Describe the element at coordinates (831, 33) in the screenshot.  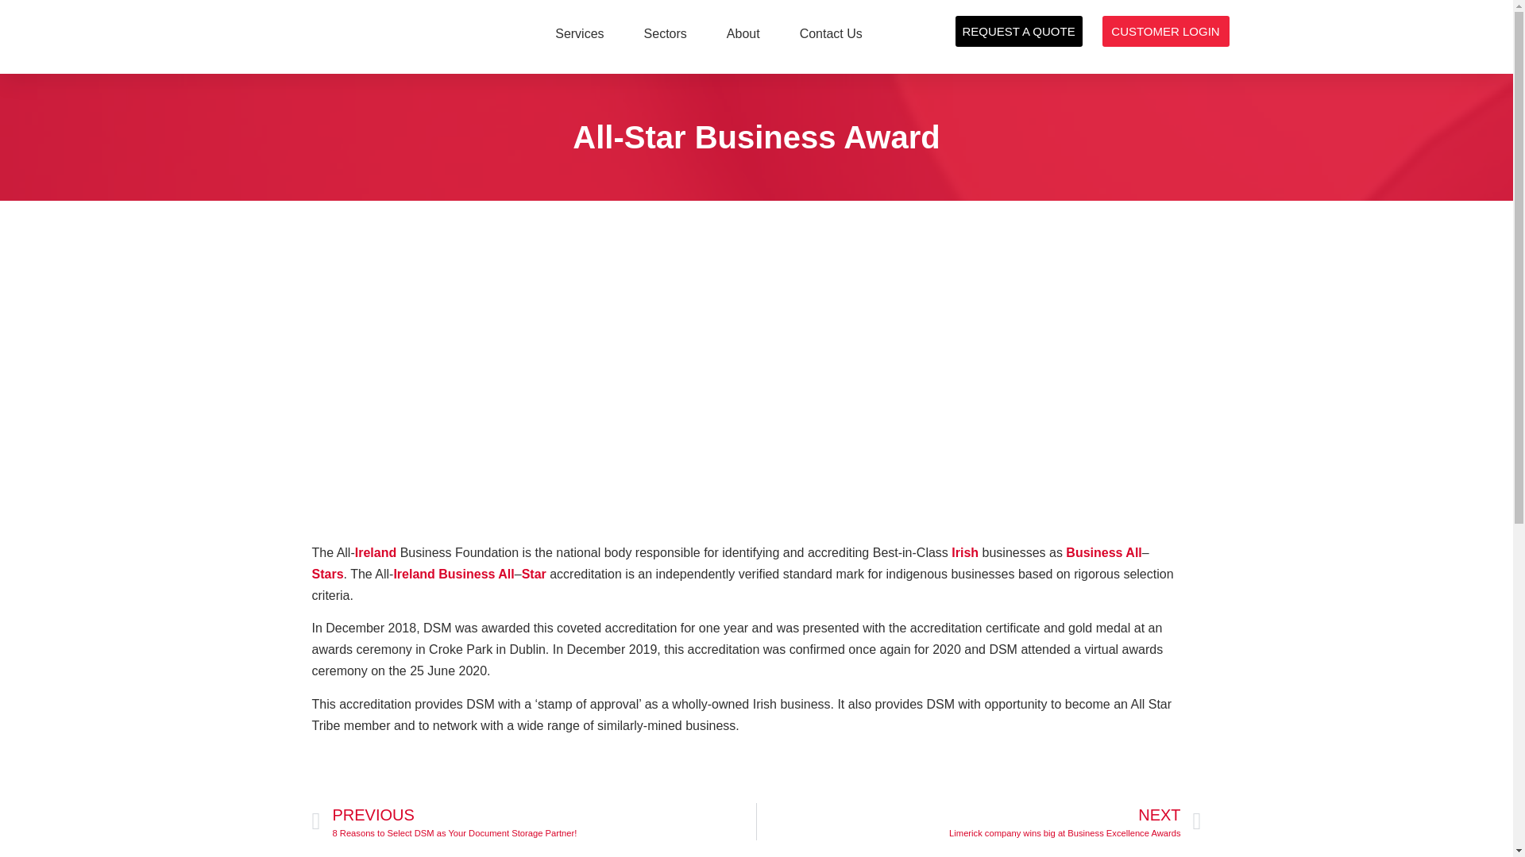
I see `Contact Us` at that location.